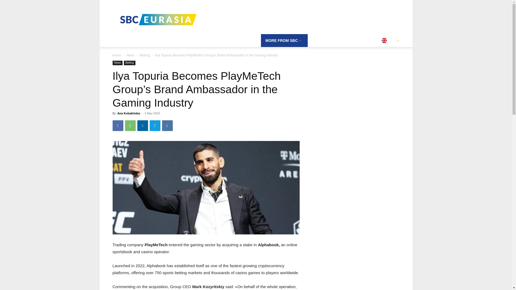 This screenshot has width=516, height=290. I want to click on Facebook, so click(118, 126).